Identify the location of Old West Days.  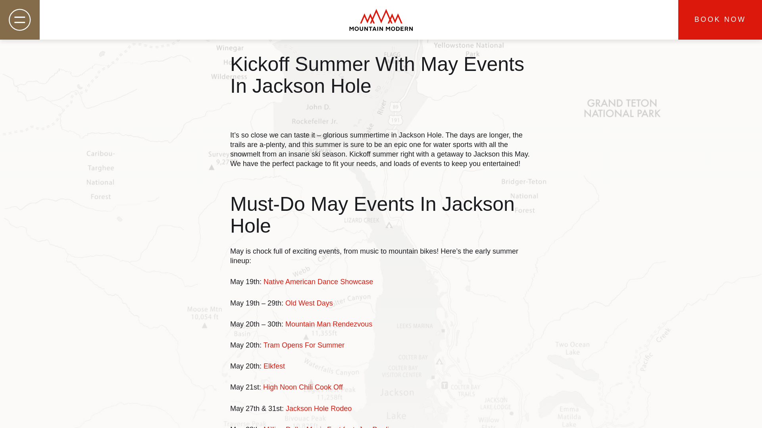
(309, 303).